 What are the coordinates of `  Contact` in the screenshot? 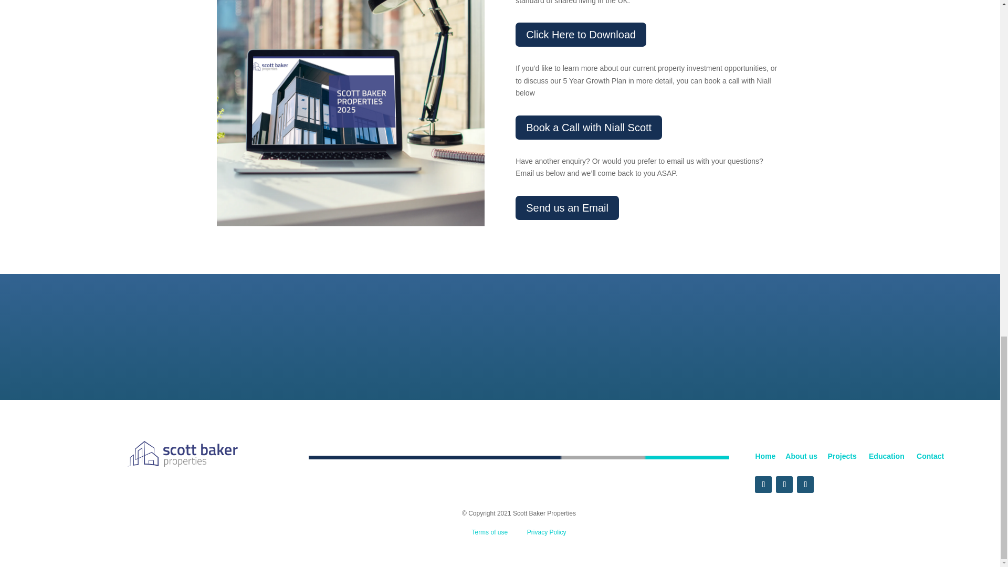 It's located at (928, 456).